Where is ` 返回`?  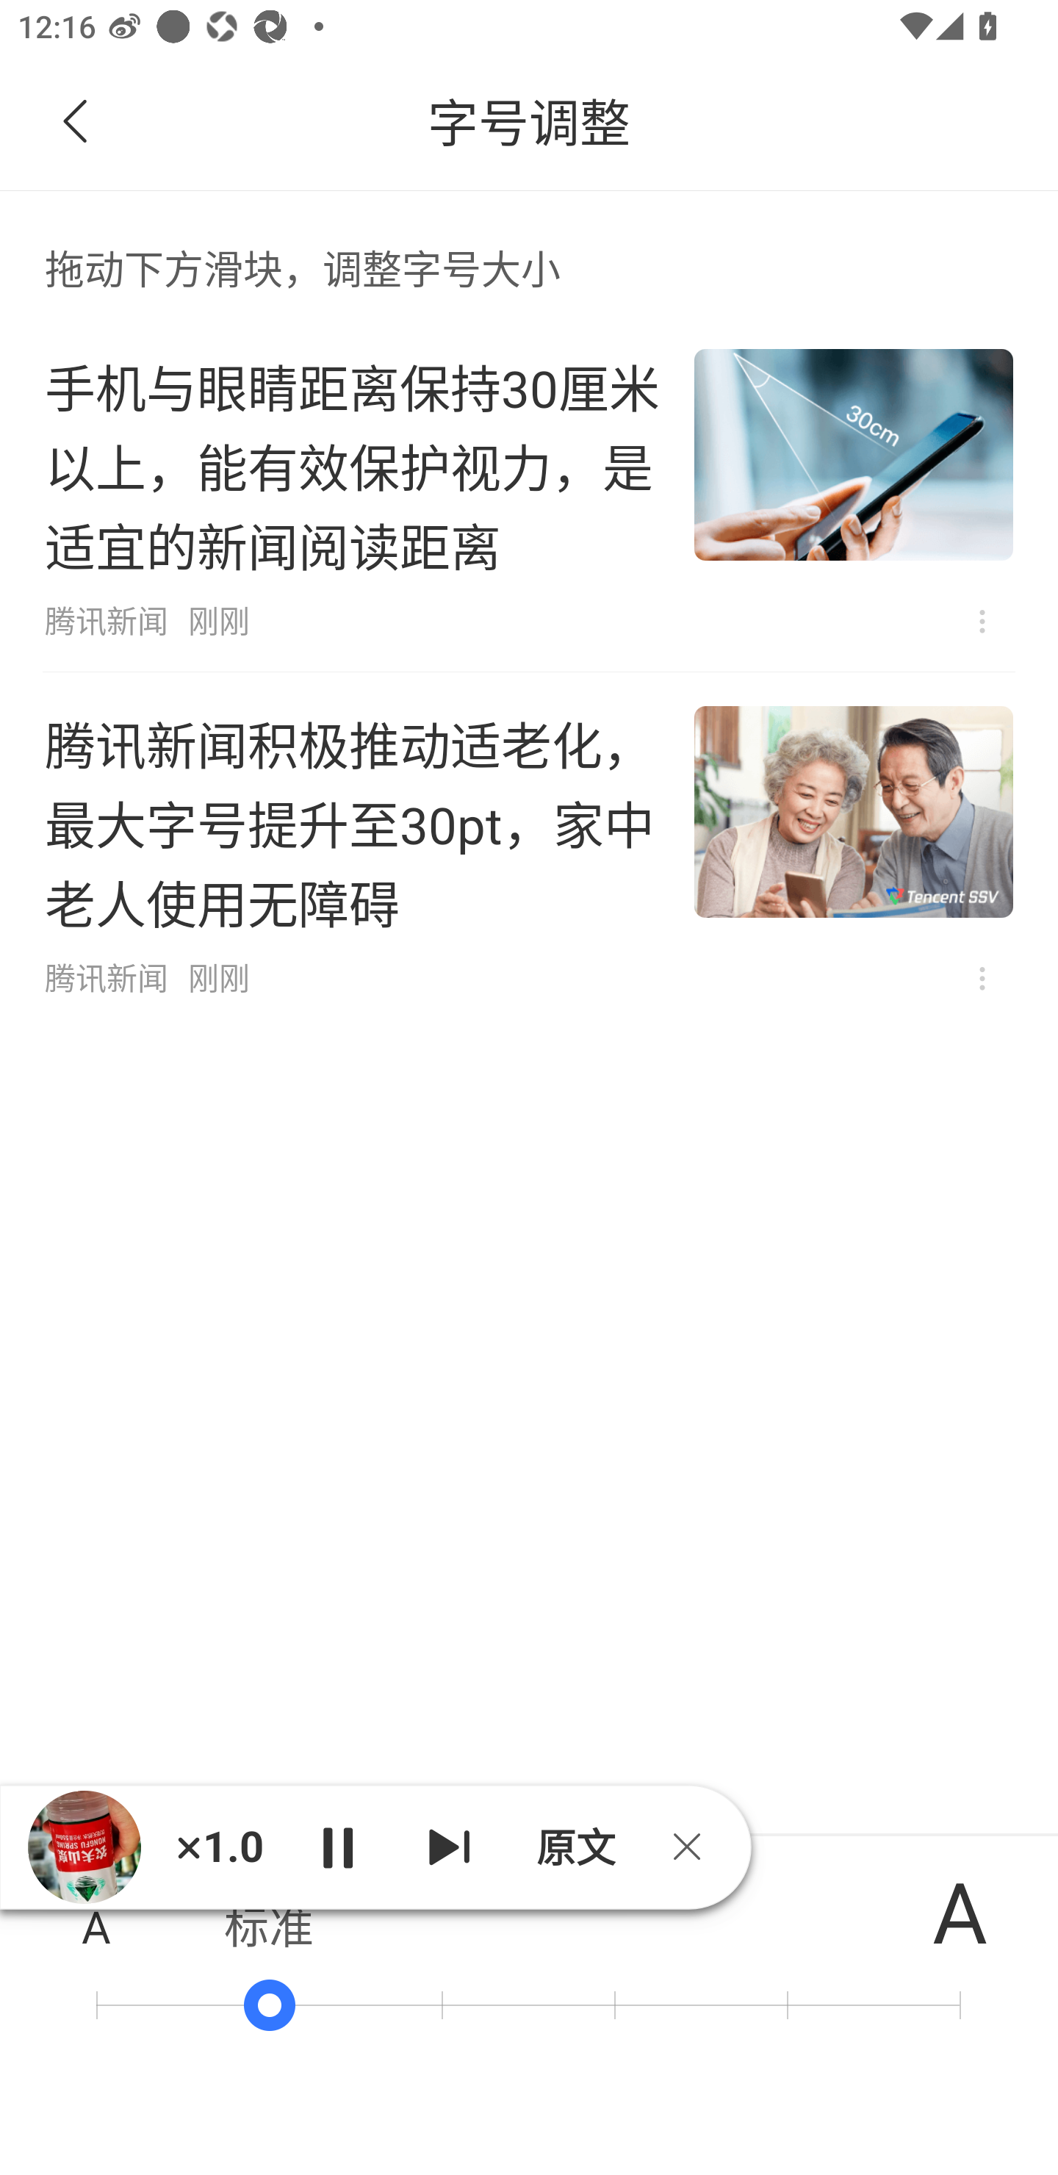  返回 is located at coordinates (76, 122).